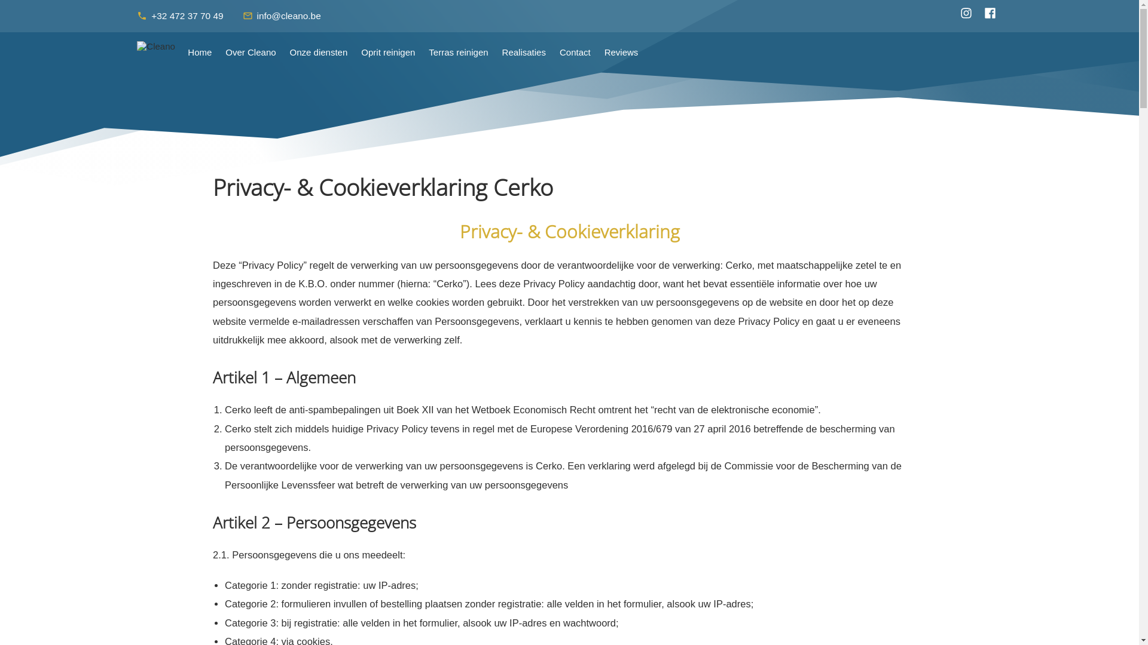 The height and width of the screenshot is (645, 1148). What do you see at coordinates (389, 53) in the screenshot?
I see `Oprit reinigen` at bounding box center [389, 53].